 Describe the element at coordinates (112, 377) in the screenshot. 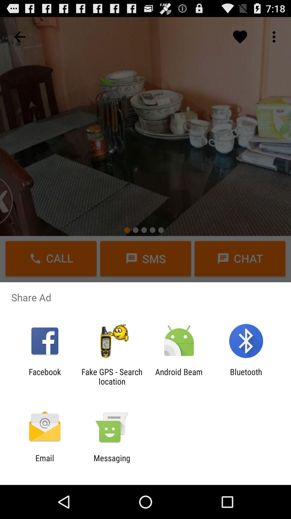

I see `select the fake gps search` at that location.